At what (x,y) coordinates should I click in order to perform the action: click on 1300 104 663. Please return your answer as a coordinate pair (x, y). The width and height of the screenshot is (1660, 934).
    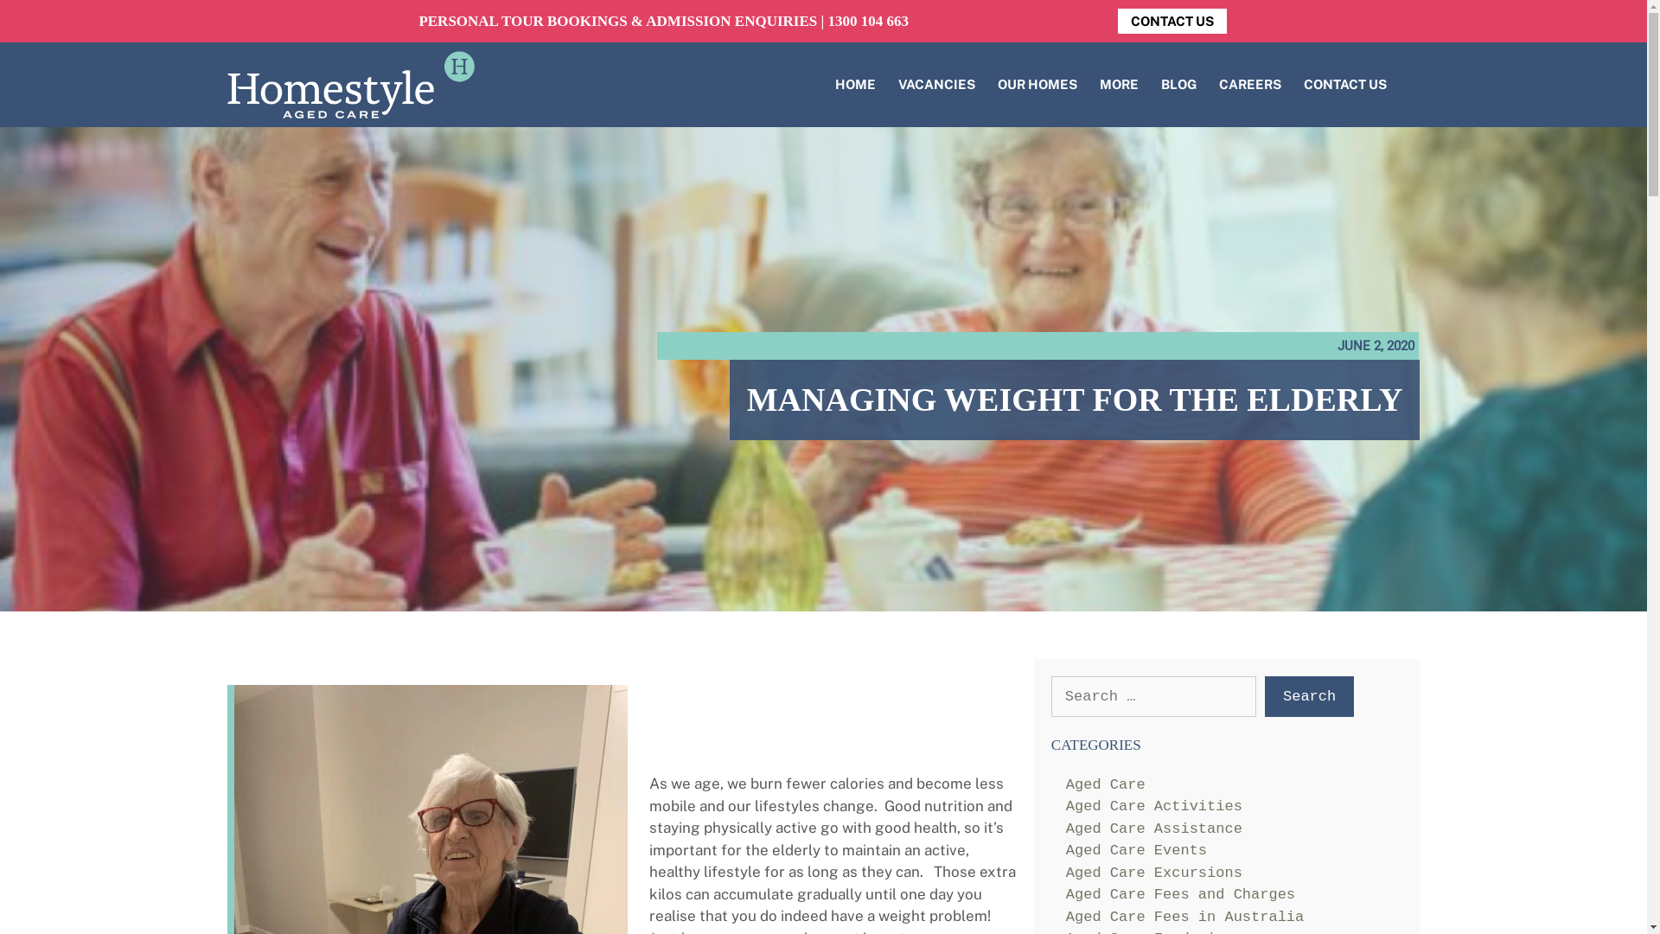
    Looking at the image, I should click on (868, 21).